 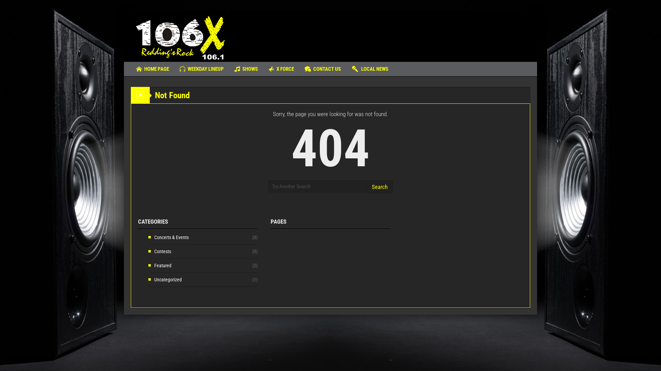 What do you see at coordinates (405, 33) in the screenshot?
I see `Advertisement` at bounding box center [405, 33].